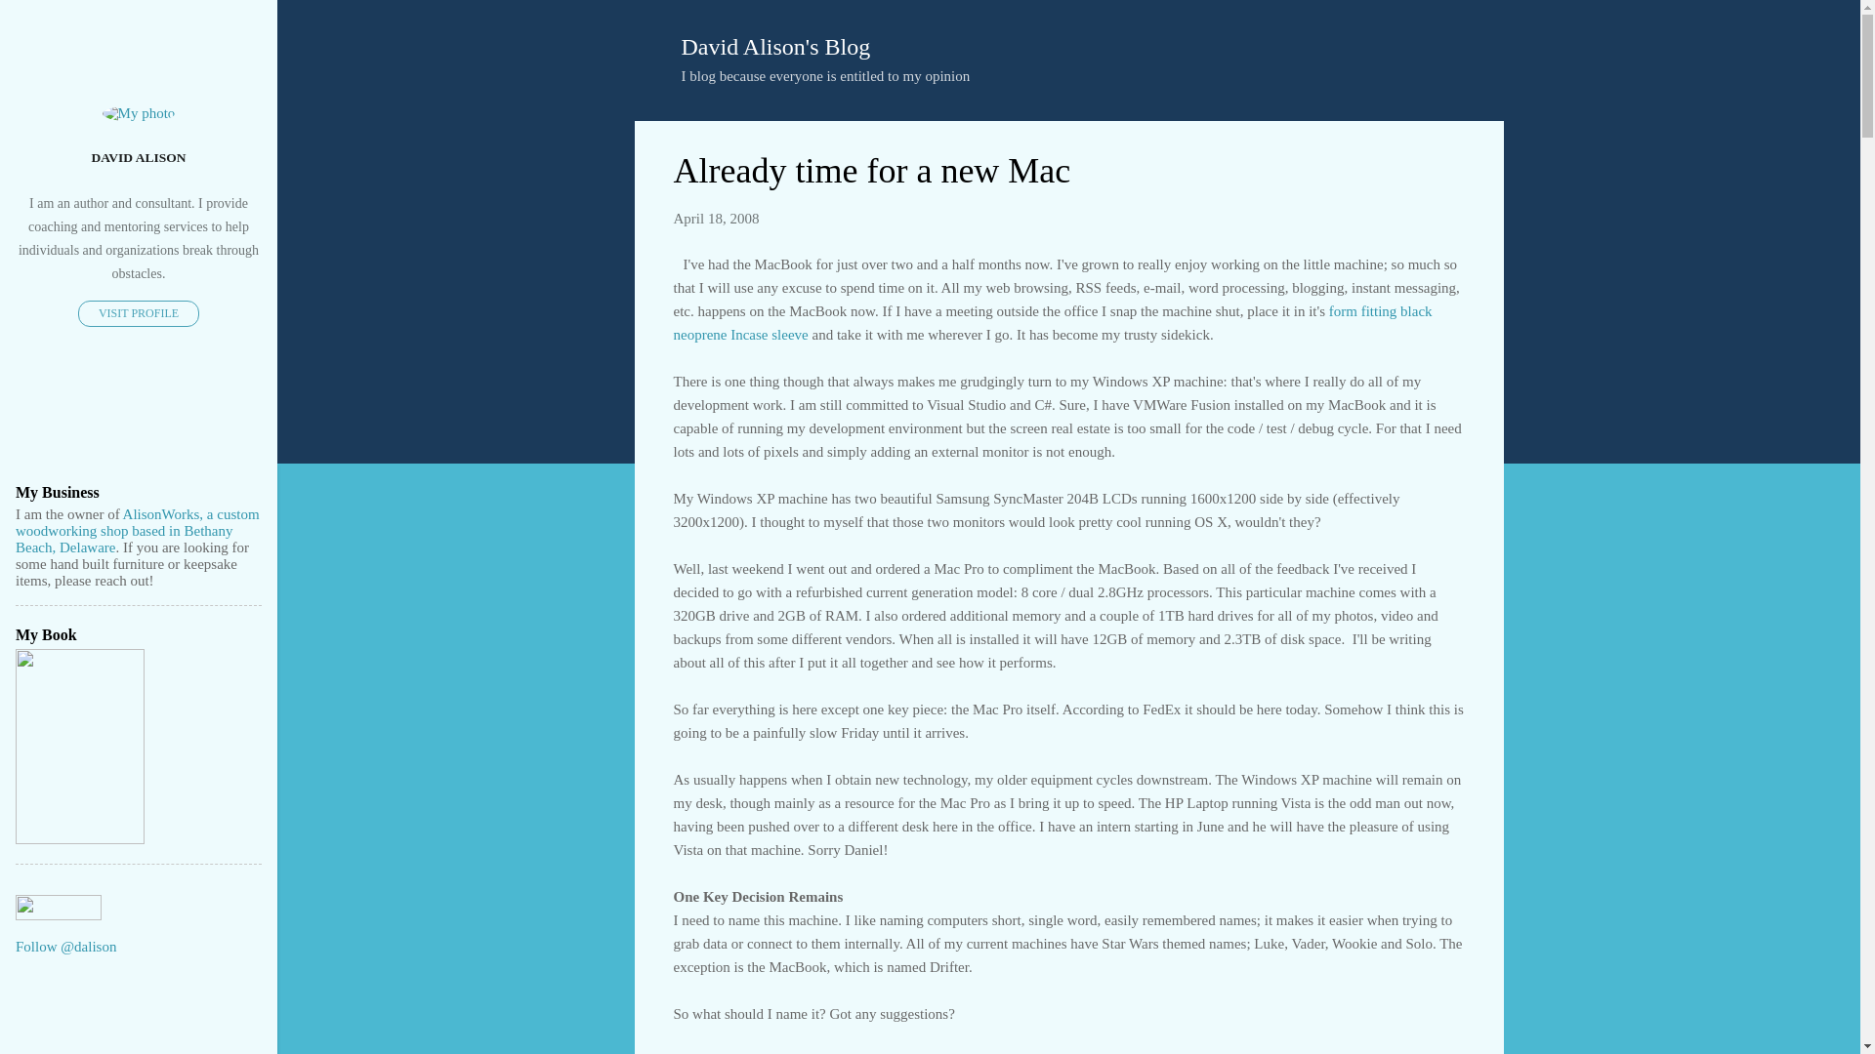 The width and height of the screenshot is (1875, 1054). Describe the element at coordinates (776, 46) in the screenshot. I see `David Alison's Blog` at that location.